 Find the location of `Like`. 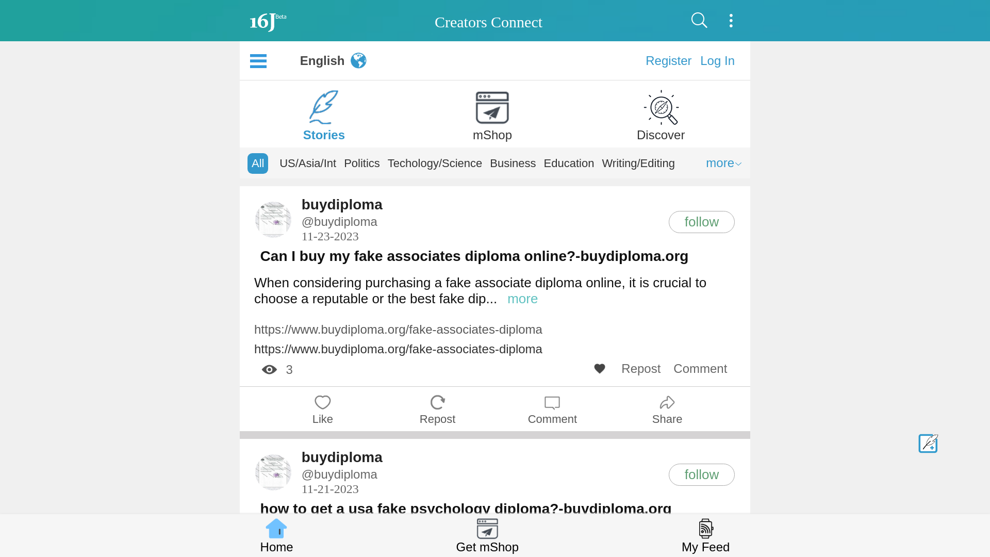

Like is located at coordinates (323, 409).